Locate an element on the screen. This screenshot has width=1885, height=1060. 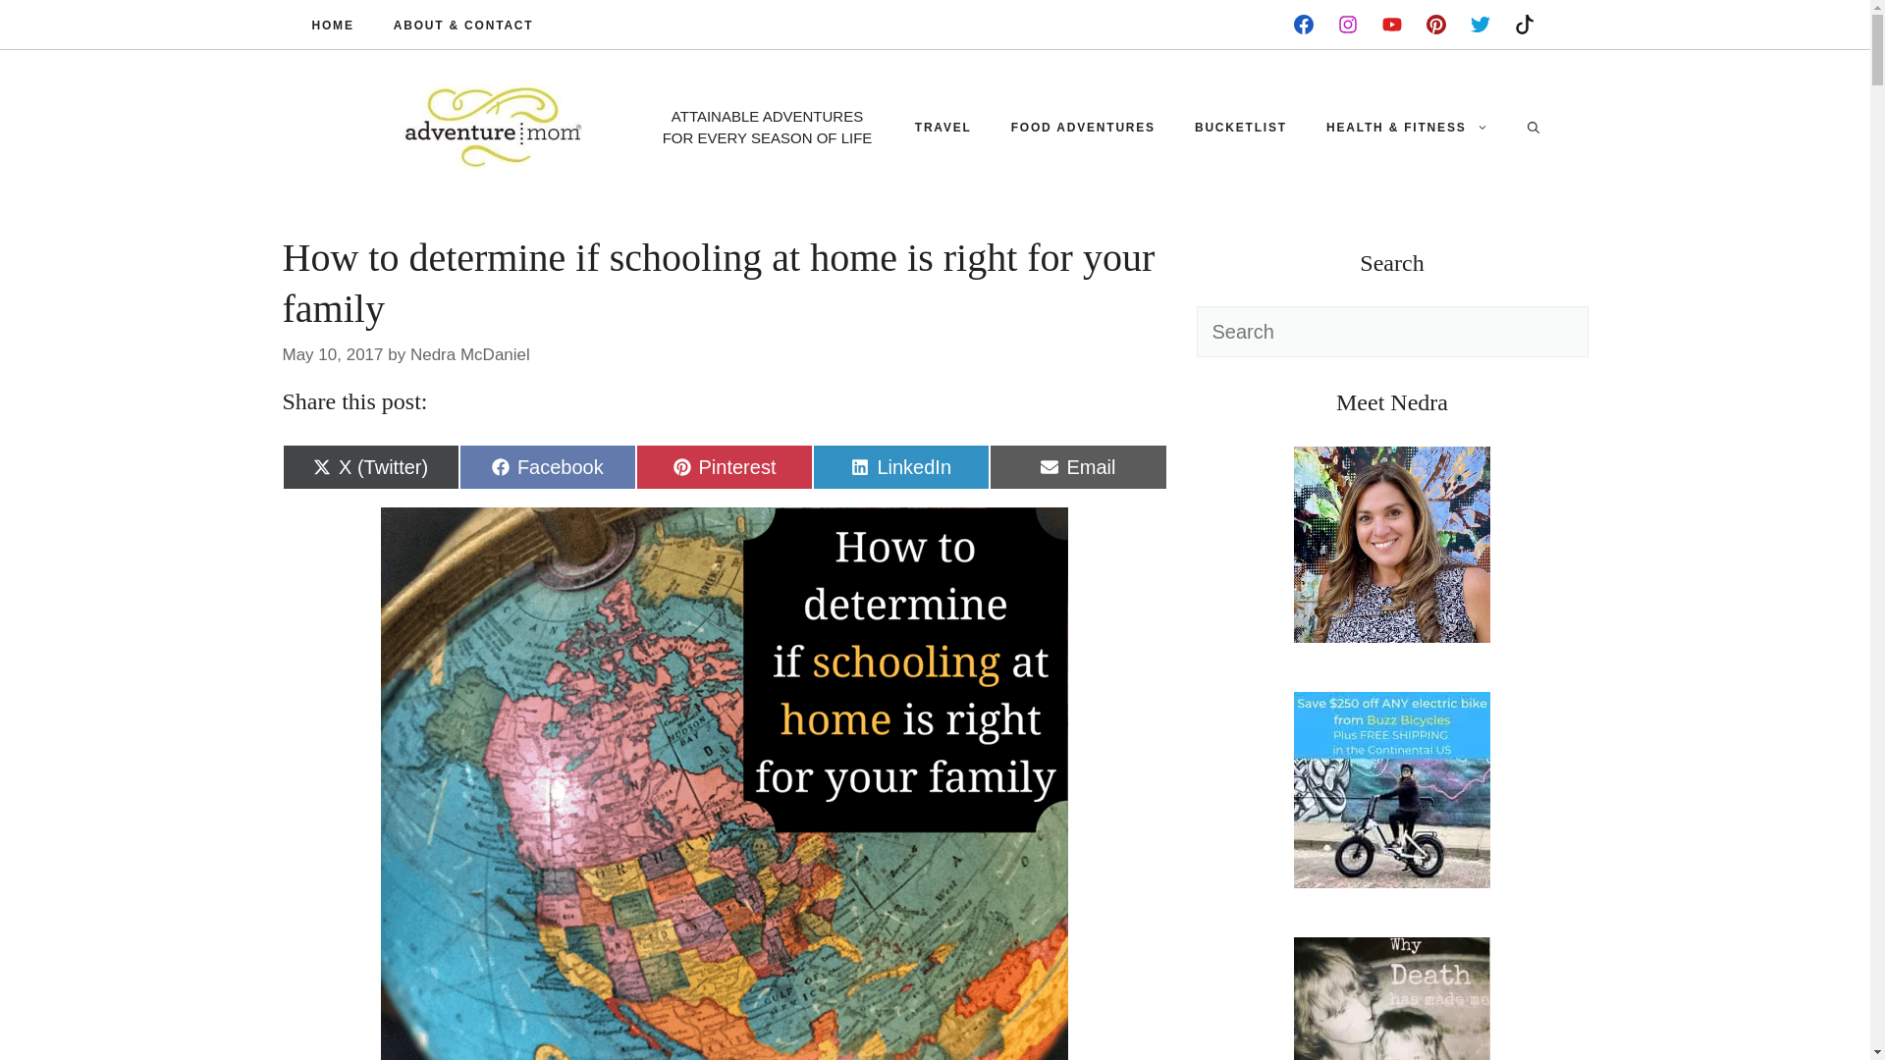
xwhy-death-cover-e1416240199623.jpg.pagespeed.ic.4E0VfghJsT is located at coordinates (901, 466).